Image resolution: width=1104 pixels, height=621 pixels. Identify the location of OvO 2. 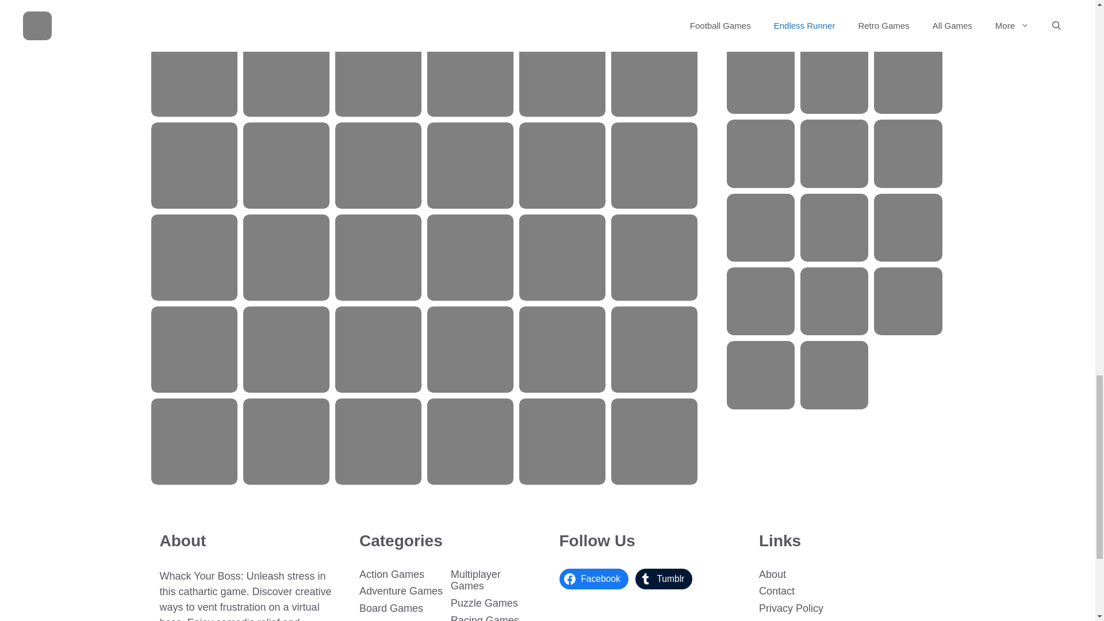
(562, 165).